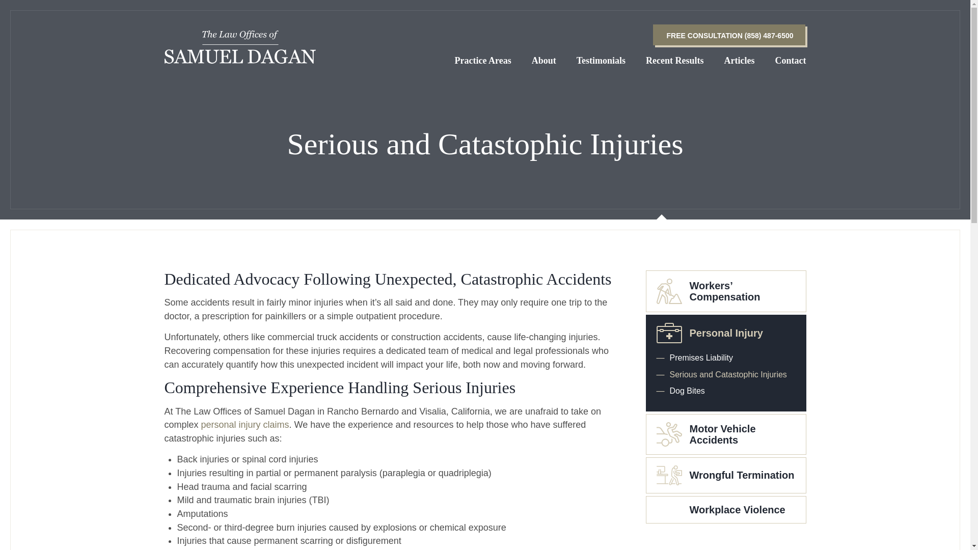 This screenshot has width=978, height=550. What do you see at coordinates (725, 333) in the screenshot?
I see `Personal Injury` at bounding box center [725, 333].